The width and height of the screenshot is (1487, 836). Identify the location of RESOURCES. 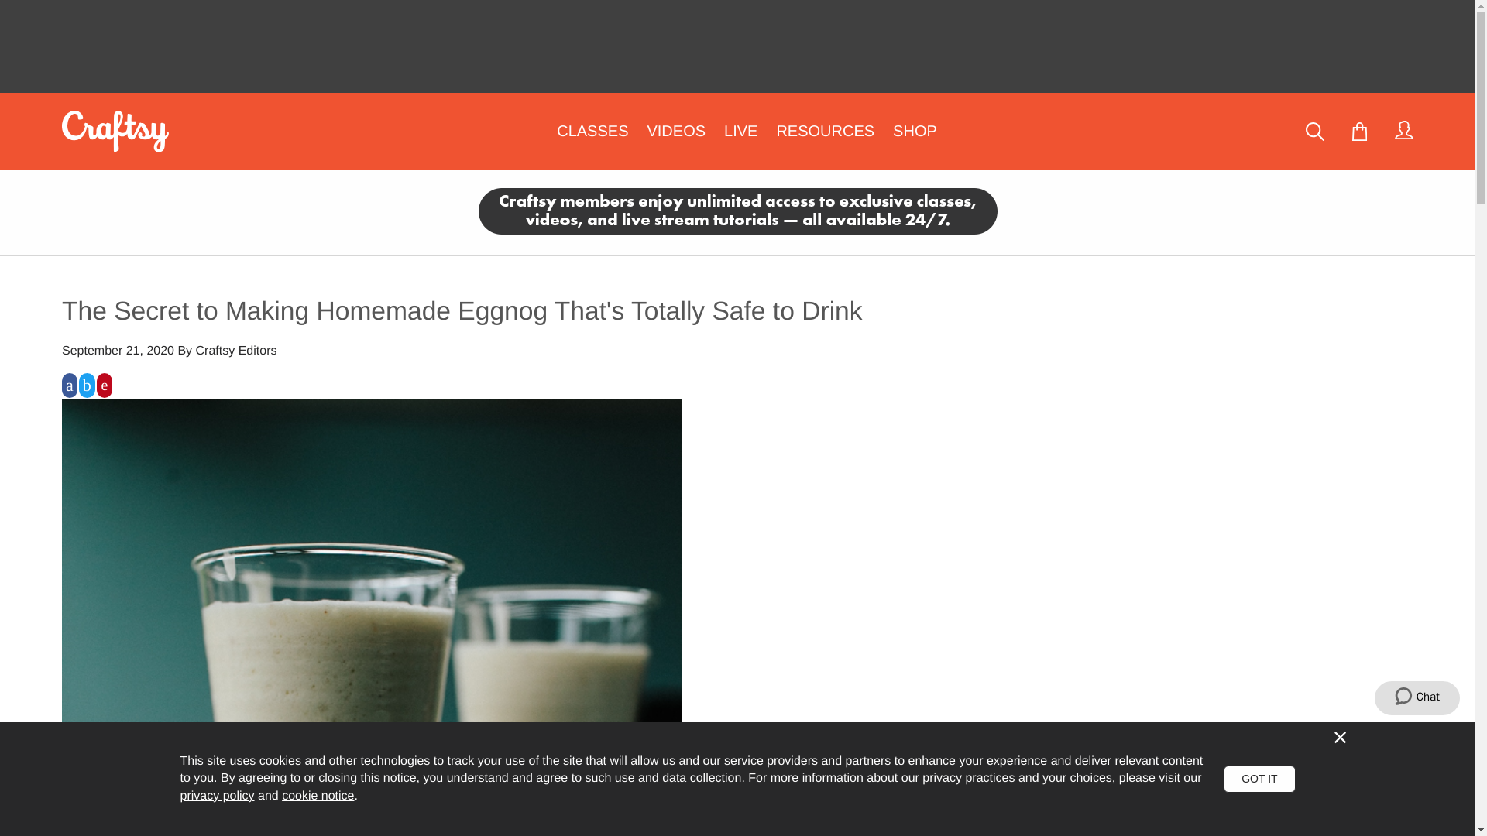
(825, 132).